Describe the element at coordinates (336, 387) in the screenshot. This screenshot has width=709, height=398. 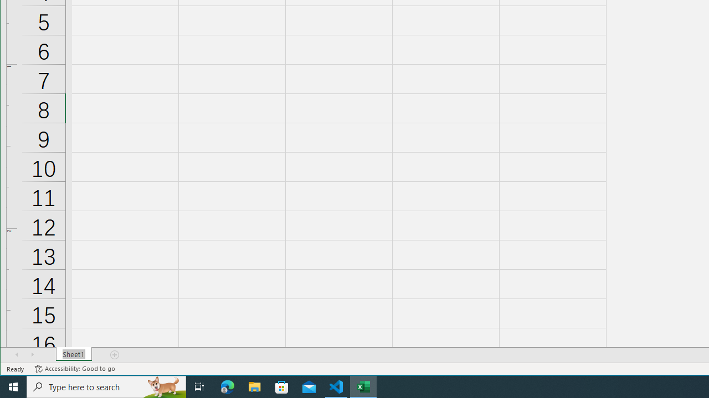
I see `Visual Studio Code - 1 running window` at that location.